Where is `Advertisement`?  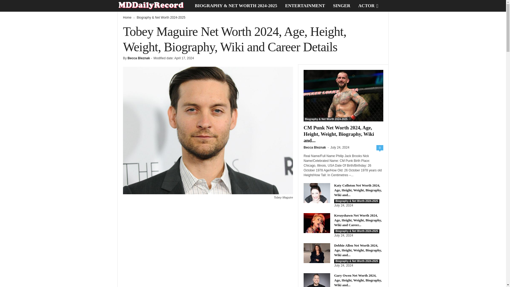 Advertisement is located at coordinates (208, 247).